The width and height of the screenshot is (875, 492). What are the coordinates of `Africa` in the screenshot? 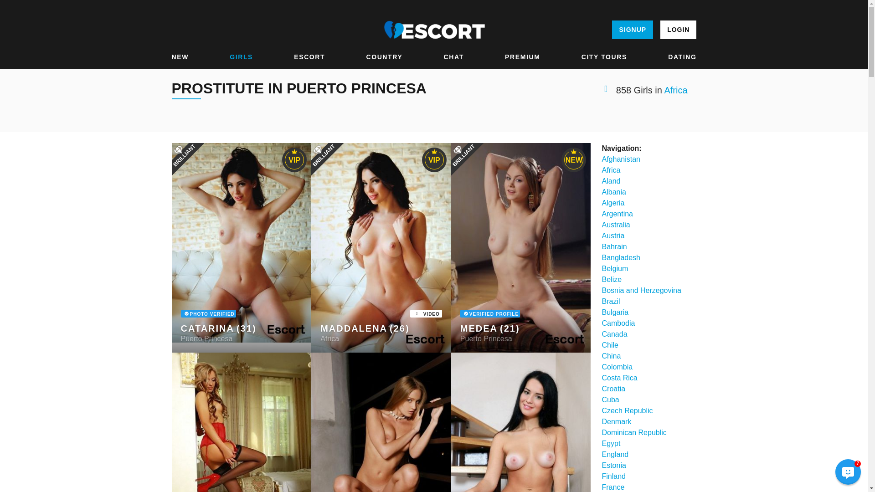 It's located at (675, 90).